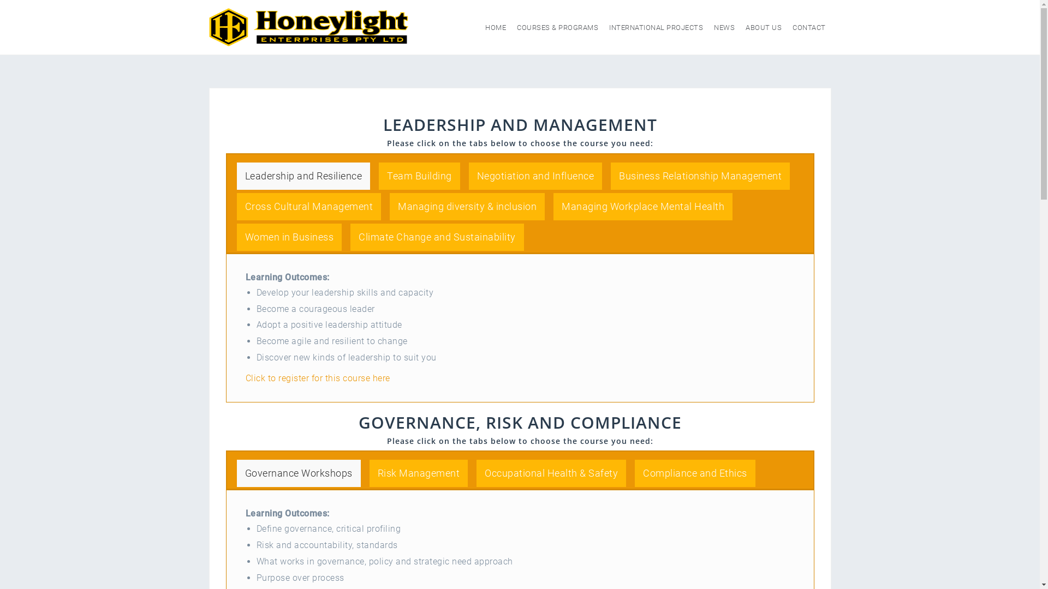 This screenshot has width=1048, height=589. I want to click on INTERNATIONAL PROJECTS, so click(656, 27).